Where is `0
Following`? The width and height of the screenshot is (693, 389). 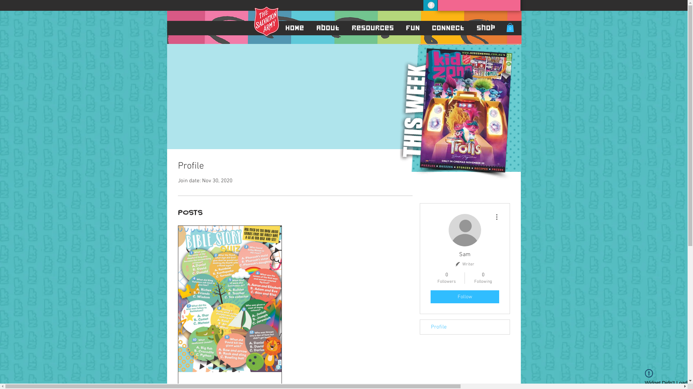 0
Following is located at coordinates (483, 278).